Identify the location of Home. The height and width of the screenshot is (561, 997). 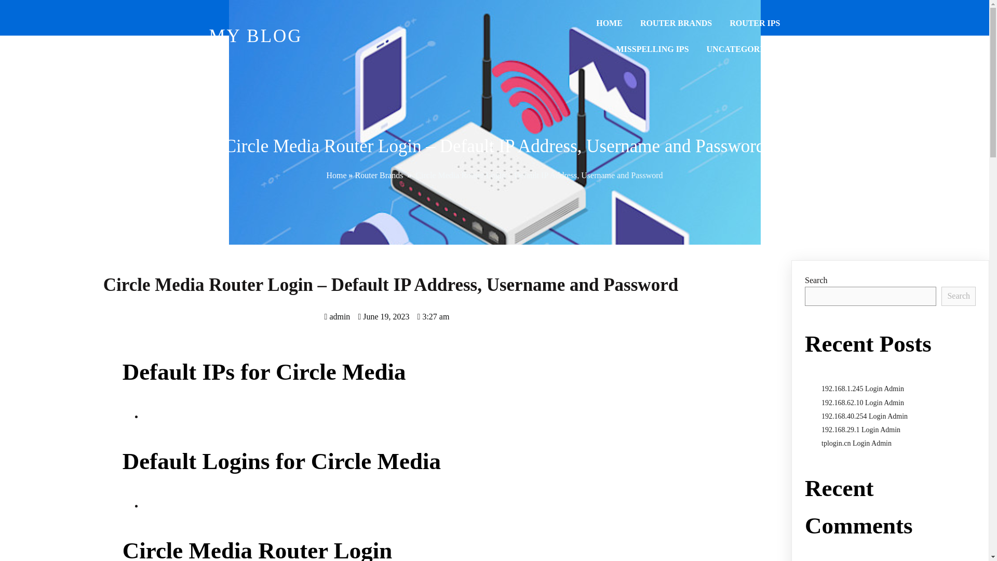
(335, 175).